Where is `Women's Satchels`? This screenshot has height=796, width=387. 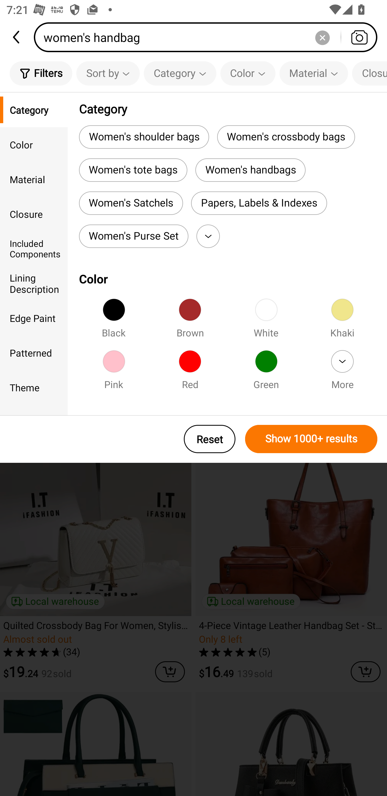 Women's Satchels is located at coordinates (131, 203).